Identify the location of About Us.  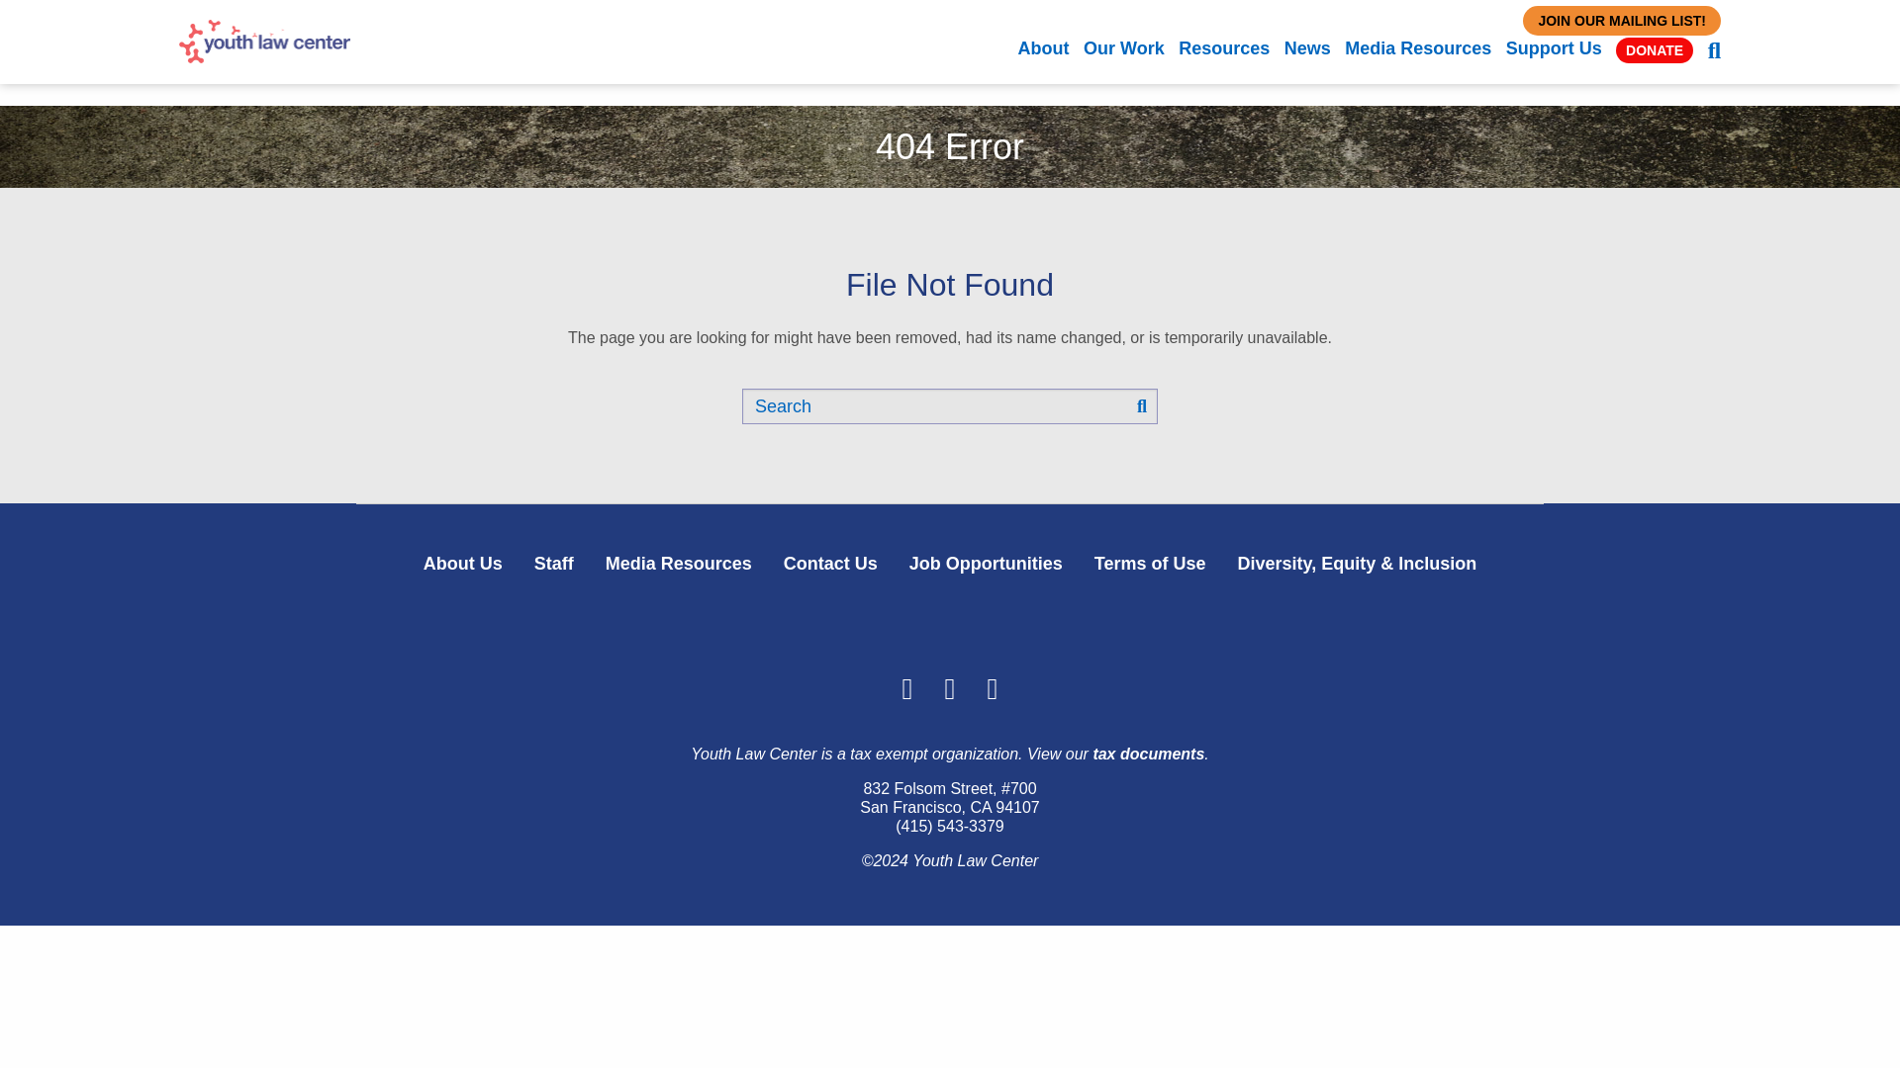
(463, 563).